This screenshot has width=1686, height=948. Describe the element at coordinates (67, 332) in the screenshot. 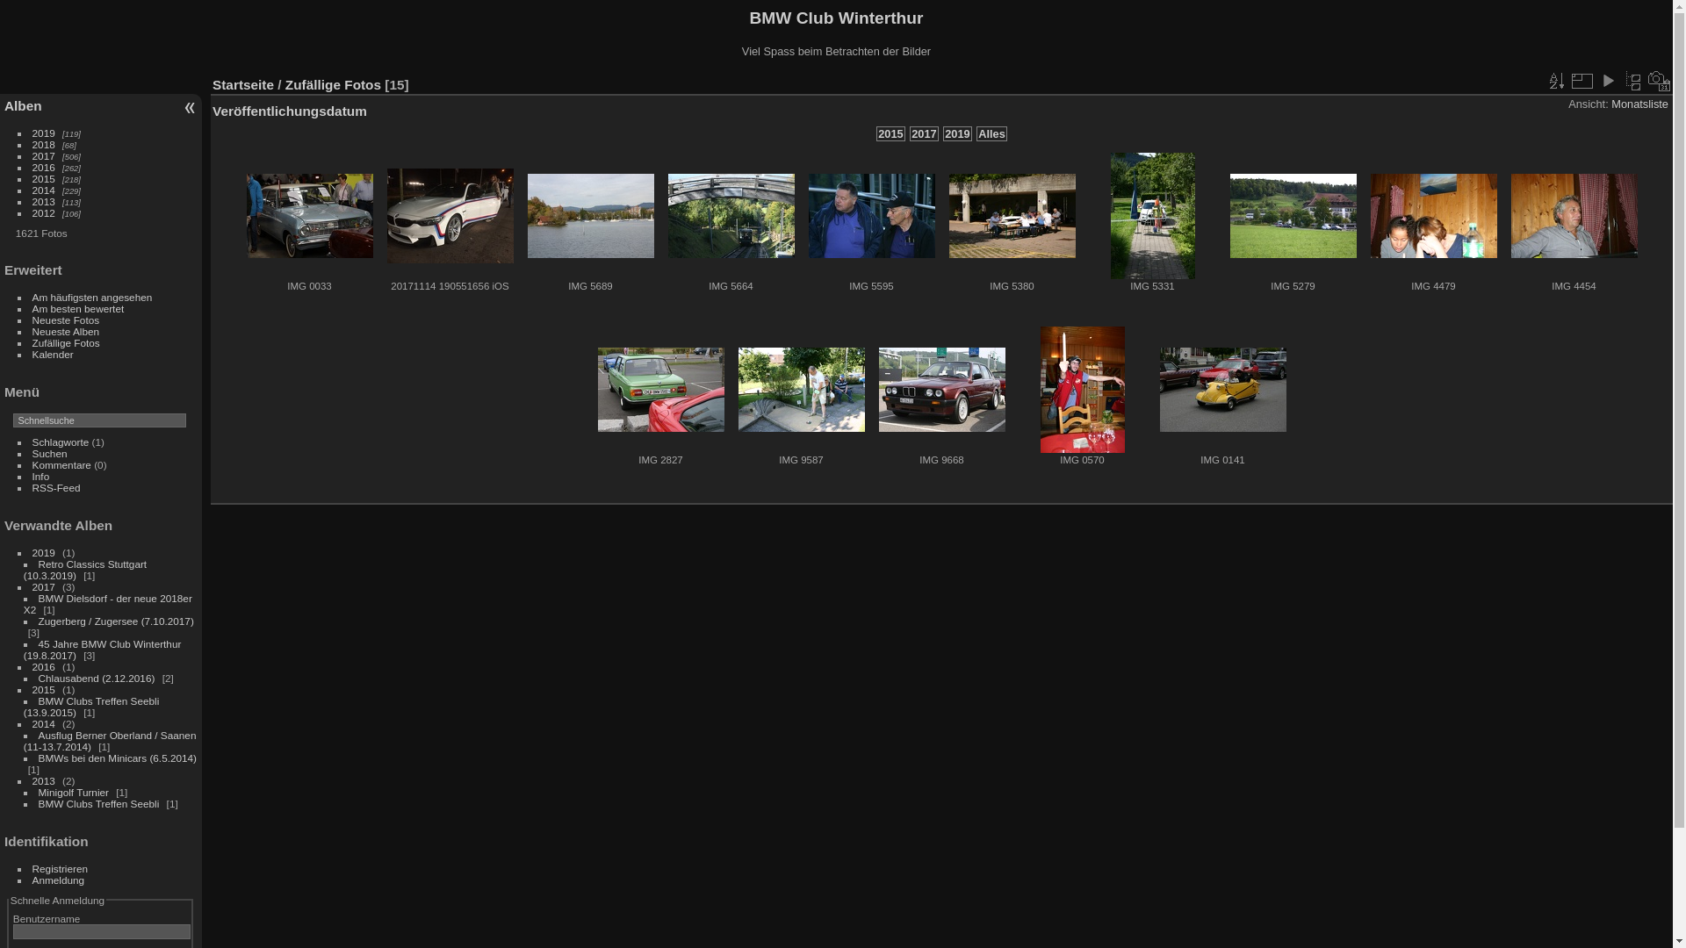

I see `Neueste Alben` at that location.